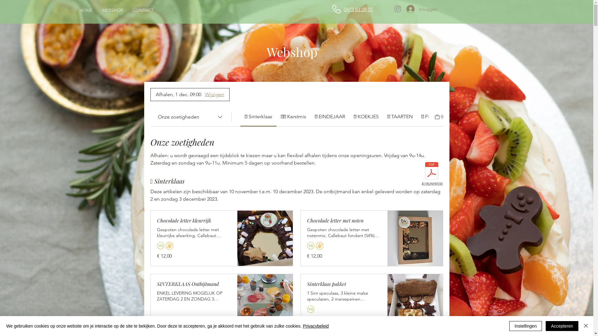 The width and height of the screenshot is (598, 336). Describe the element at coordinates (562, 326) in the screenshot. I see `Accepteren` at that location.